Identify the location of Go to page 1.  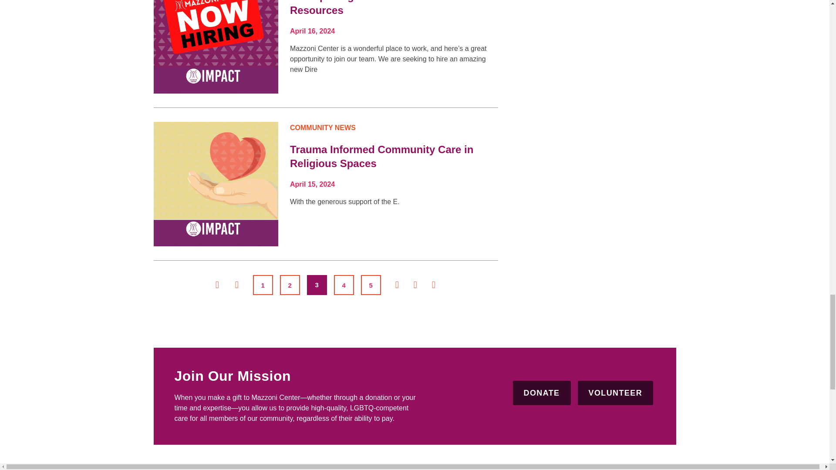
(263, 285).